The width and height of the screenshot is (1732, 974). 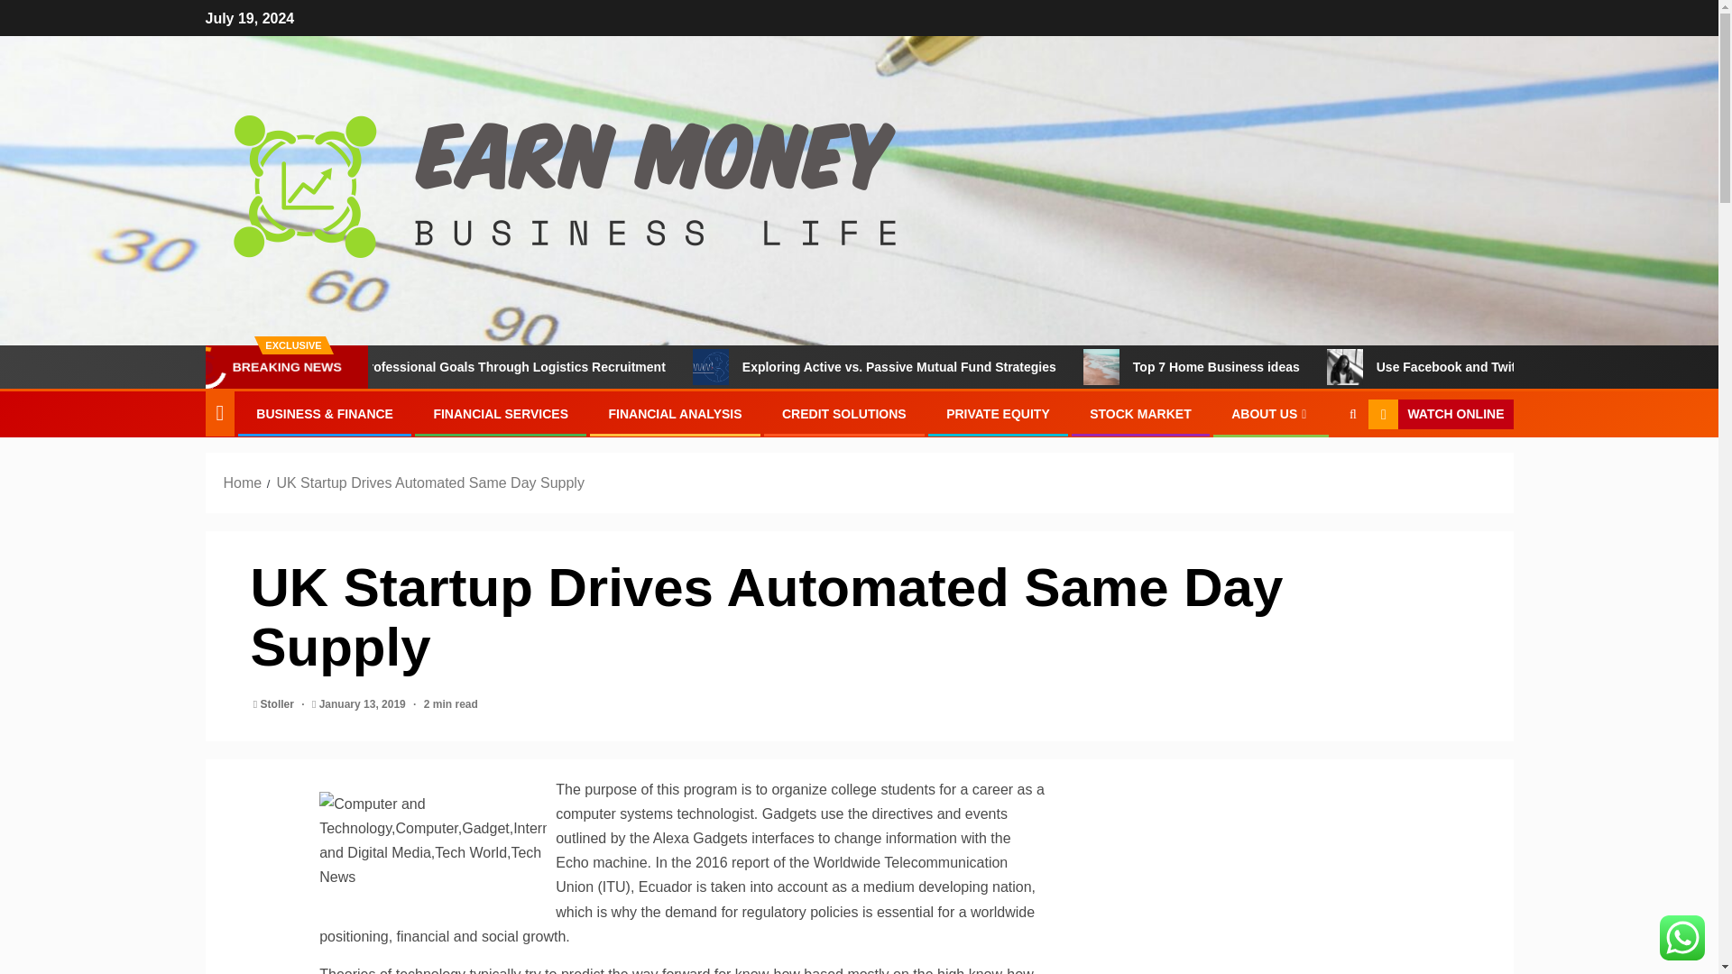 I want to click on Top 7 Home Business ideas, so click(x=1312, y=366).